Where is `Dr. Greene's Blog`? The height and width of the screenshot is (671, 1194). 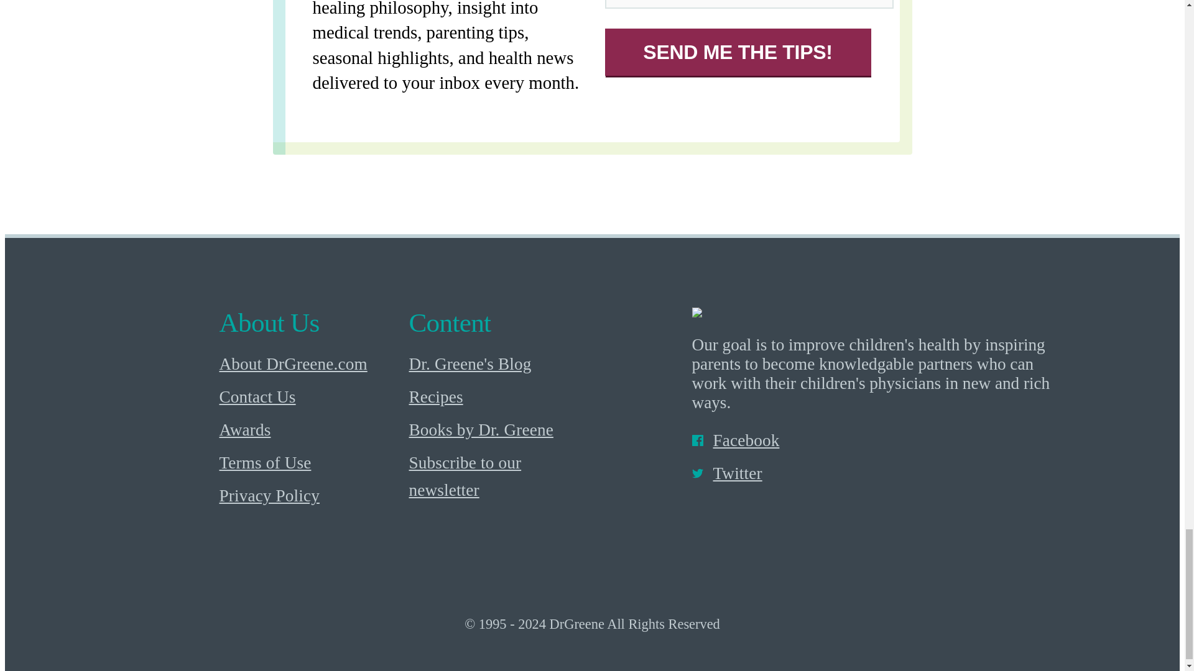
Dr. Greene's Blog is located at coordinates (501, 364).